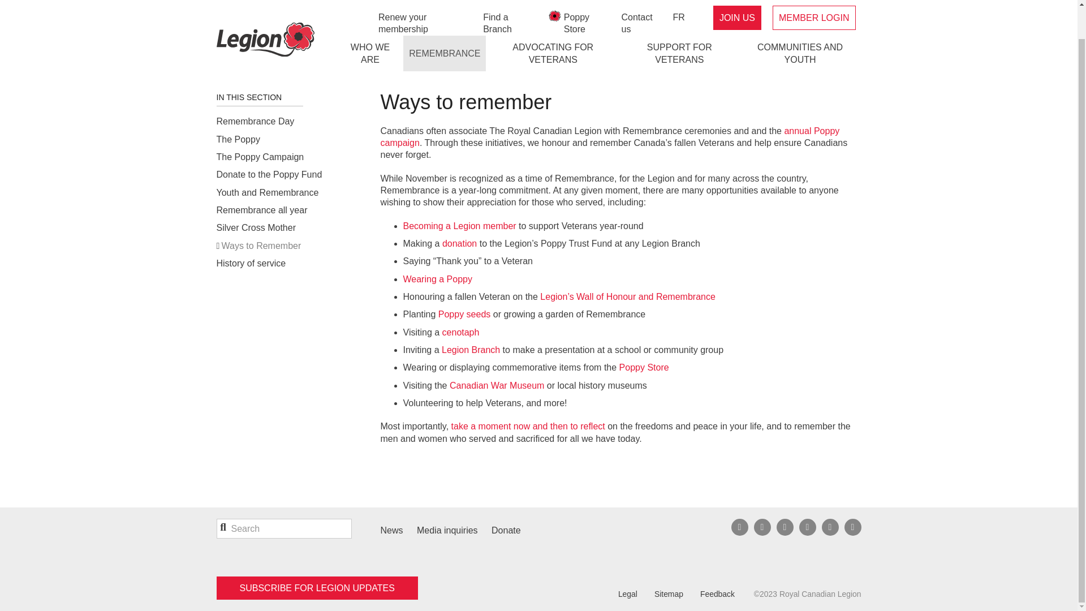  What do you see at coordinates (553, 20) in the screenshot?
I see `ADVOCATING FOR VETERANS` at bounding box center [553, 20].